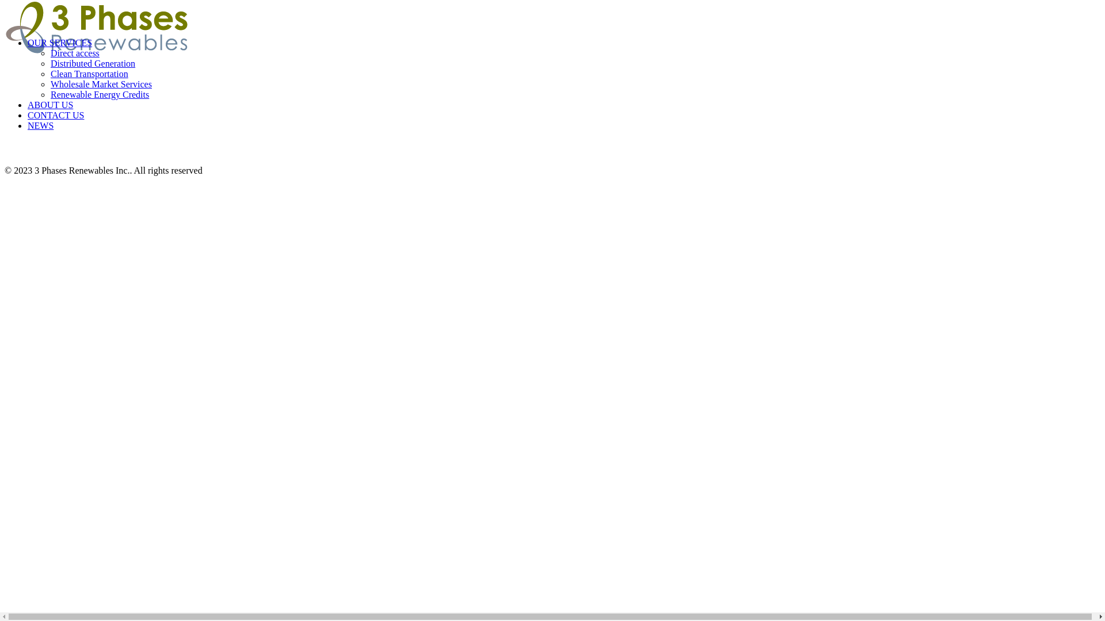 Image resolution: width=1105 pixels, height=621 pixels. What do you see at coordinates (51, 105) in the screenshot?
I see `ABOUT US` at bounding box center [51, 105].